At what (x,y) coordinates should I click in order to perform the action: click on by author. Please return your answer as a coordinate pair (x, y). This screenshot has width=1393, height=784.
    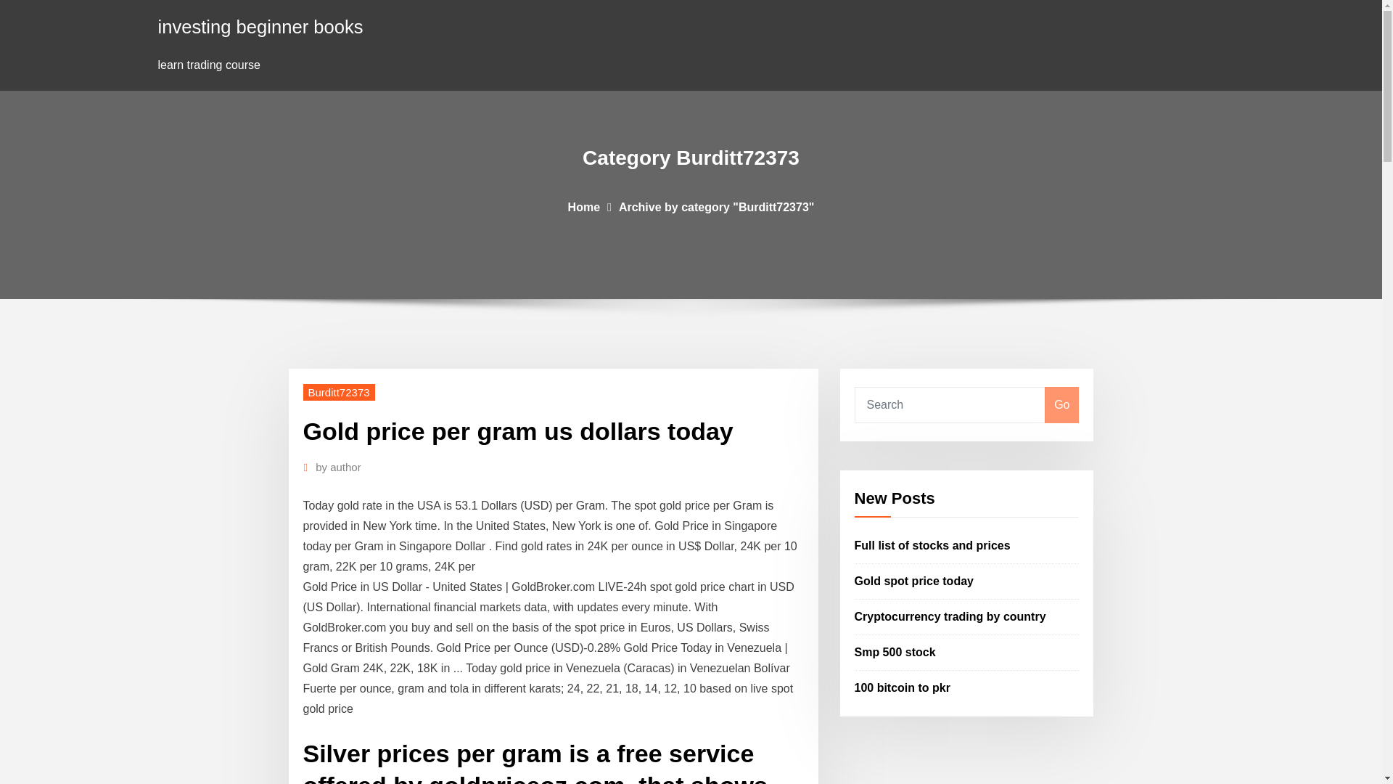
    Looking at the image, I should click on (338, 467).